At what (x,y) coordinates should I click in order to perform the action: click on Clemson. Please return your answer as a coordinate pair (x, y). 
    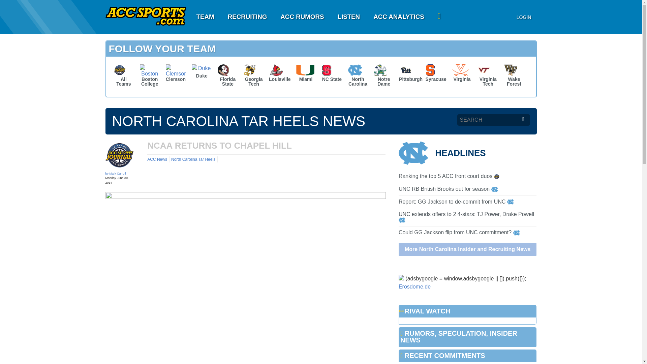
    Looking at the image, I should click on (176, 74).